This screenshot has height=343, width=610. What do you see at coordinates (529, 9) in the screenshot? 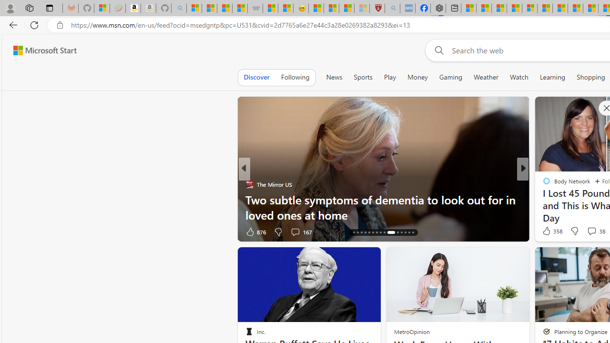
I see `Microsoft account | Privacy` at bounding box center [529, 9].